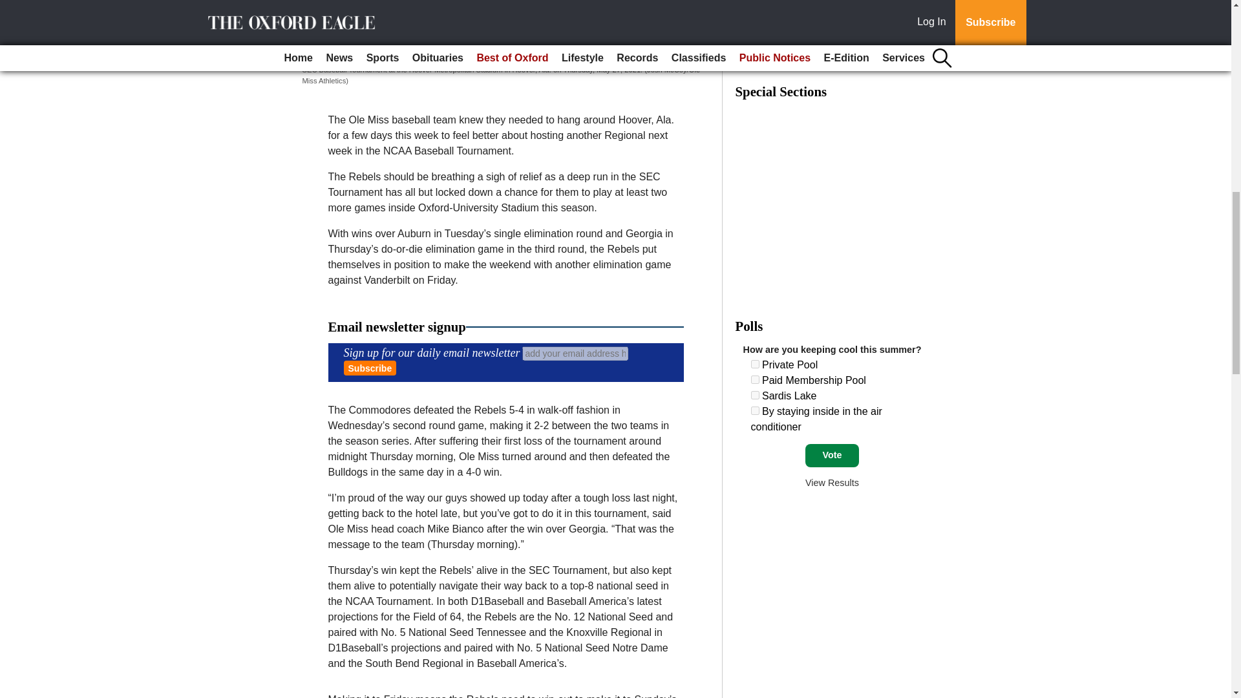 The image size is (1241, 698). What do you see at coordinates (755, 380) in the screenshot?
I see `165` at bounding box center [755, 380].